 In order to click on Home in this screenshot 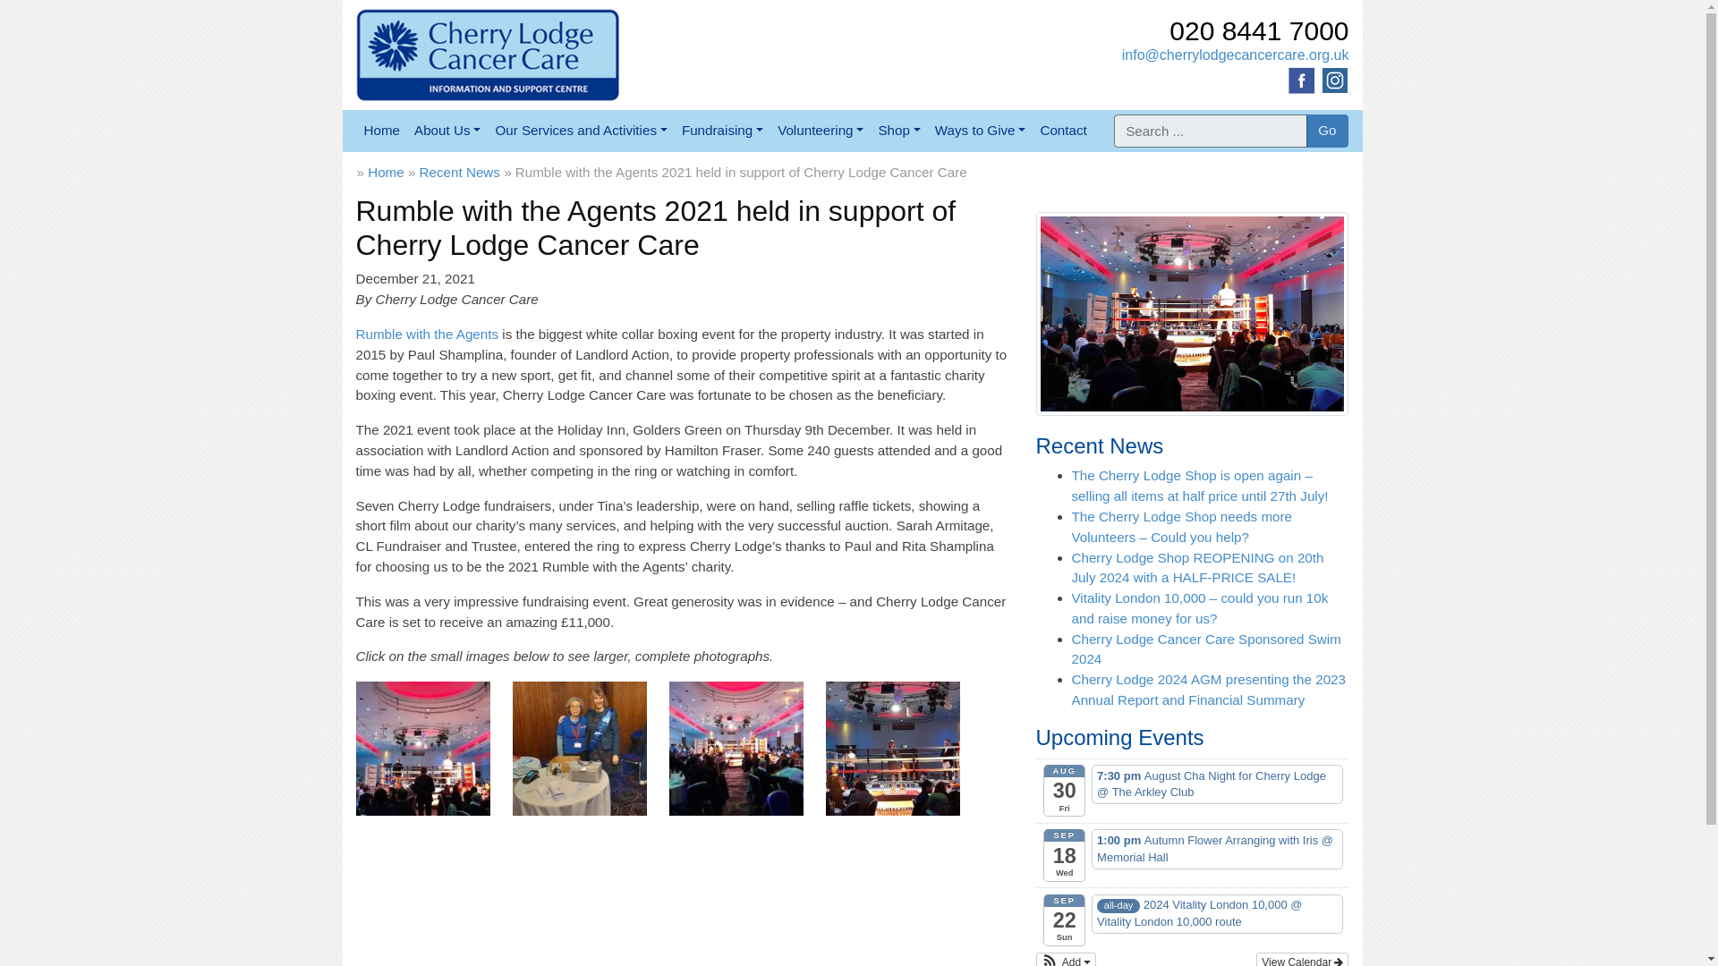, I will do `click(381, 131)`.